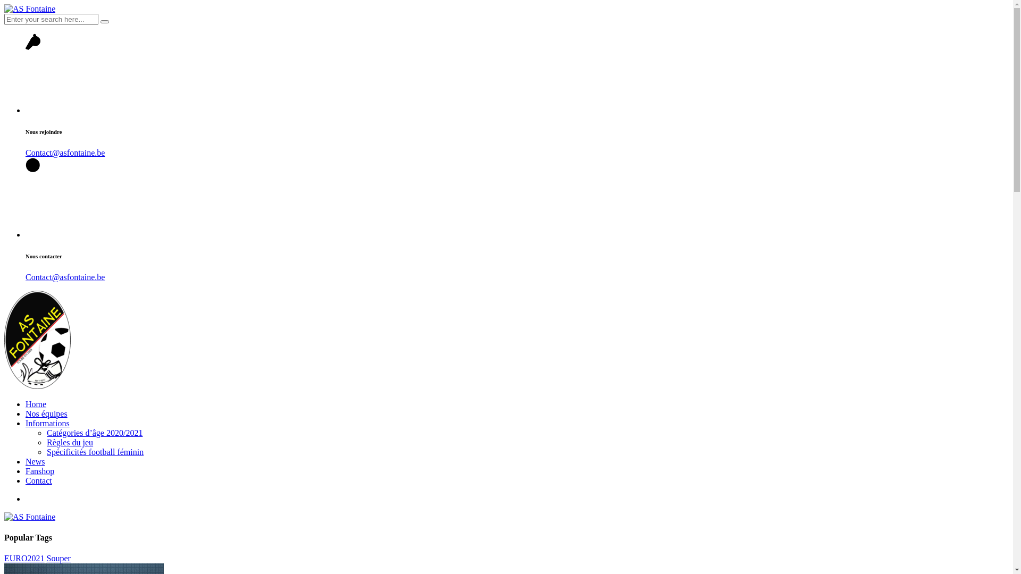 Image resolution: width=1021 pixels, height=574 pixels. Describe the element at coordinates (65, 277) in the screenshot. I see `Contact@asfontaine.be` at that location.